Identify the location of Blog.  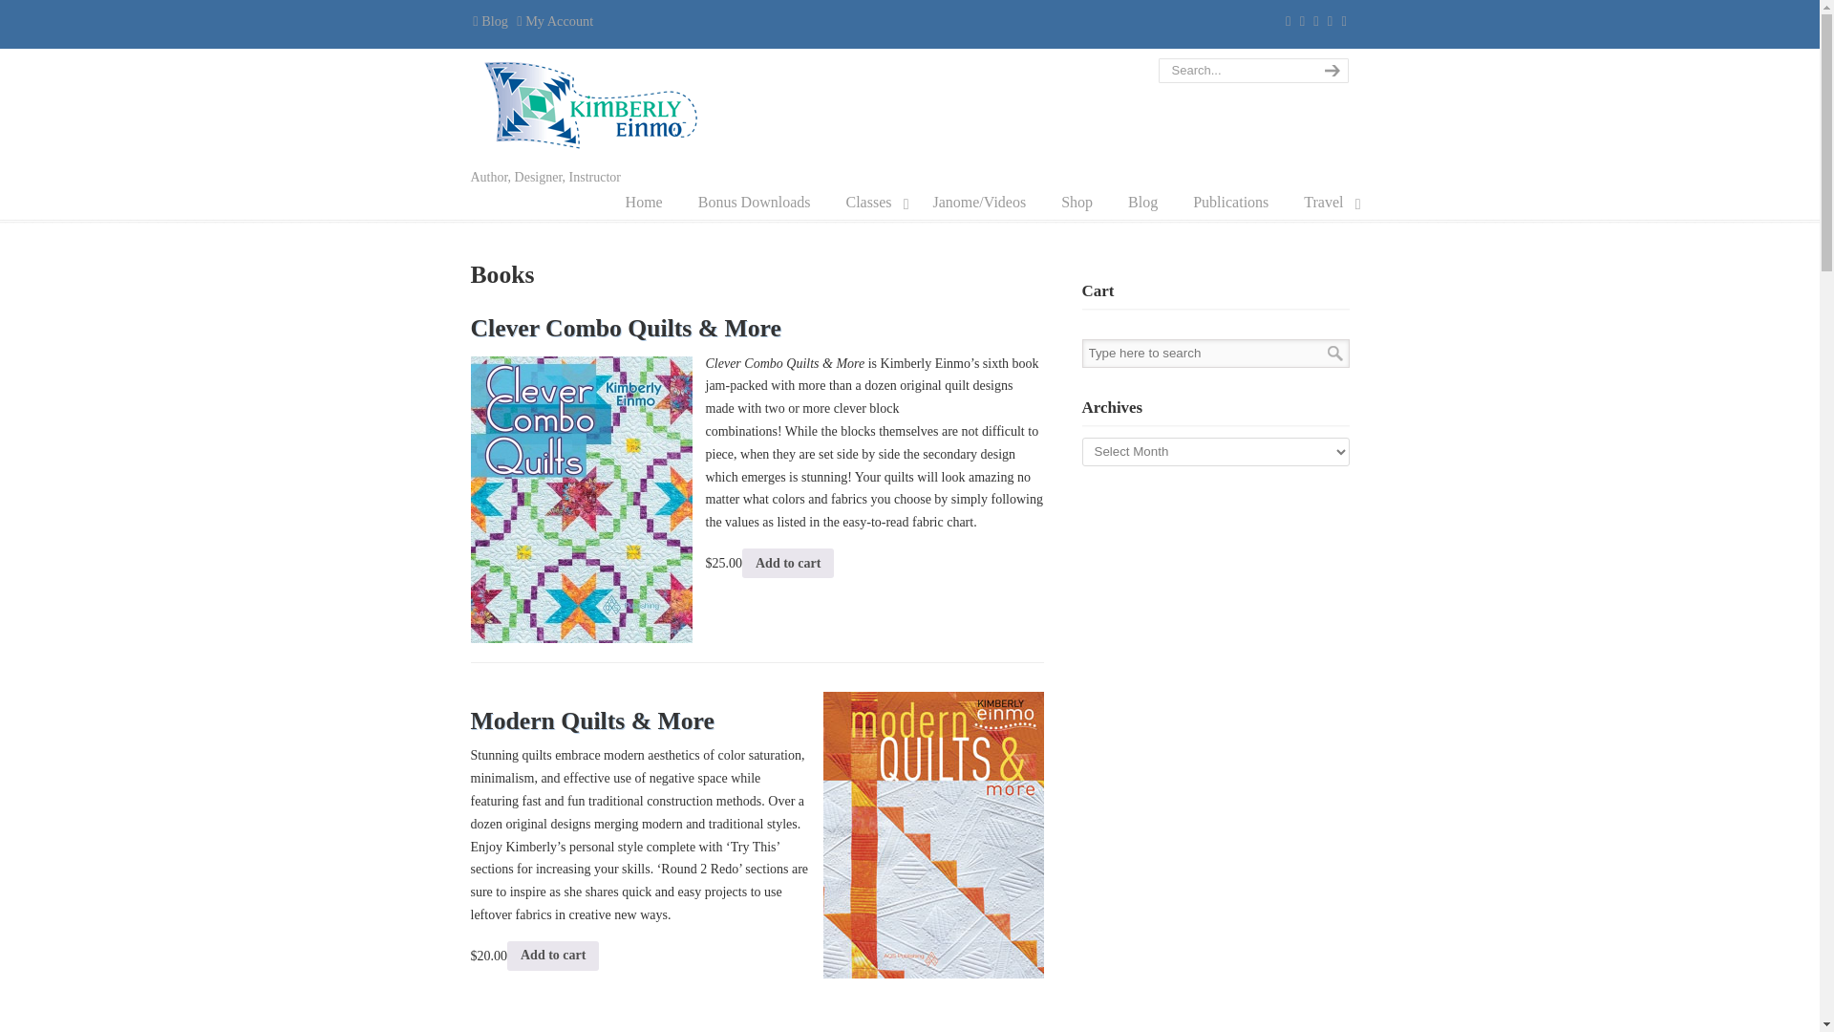
(1142, 203).